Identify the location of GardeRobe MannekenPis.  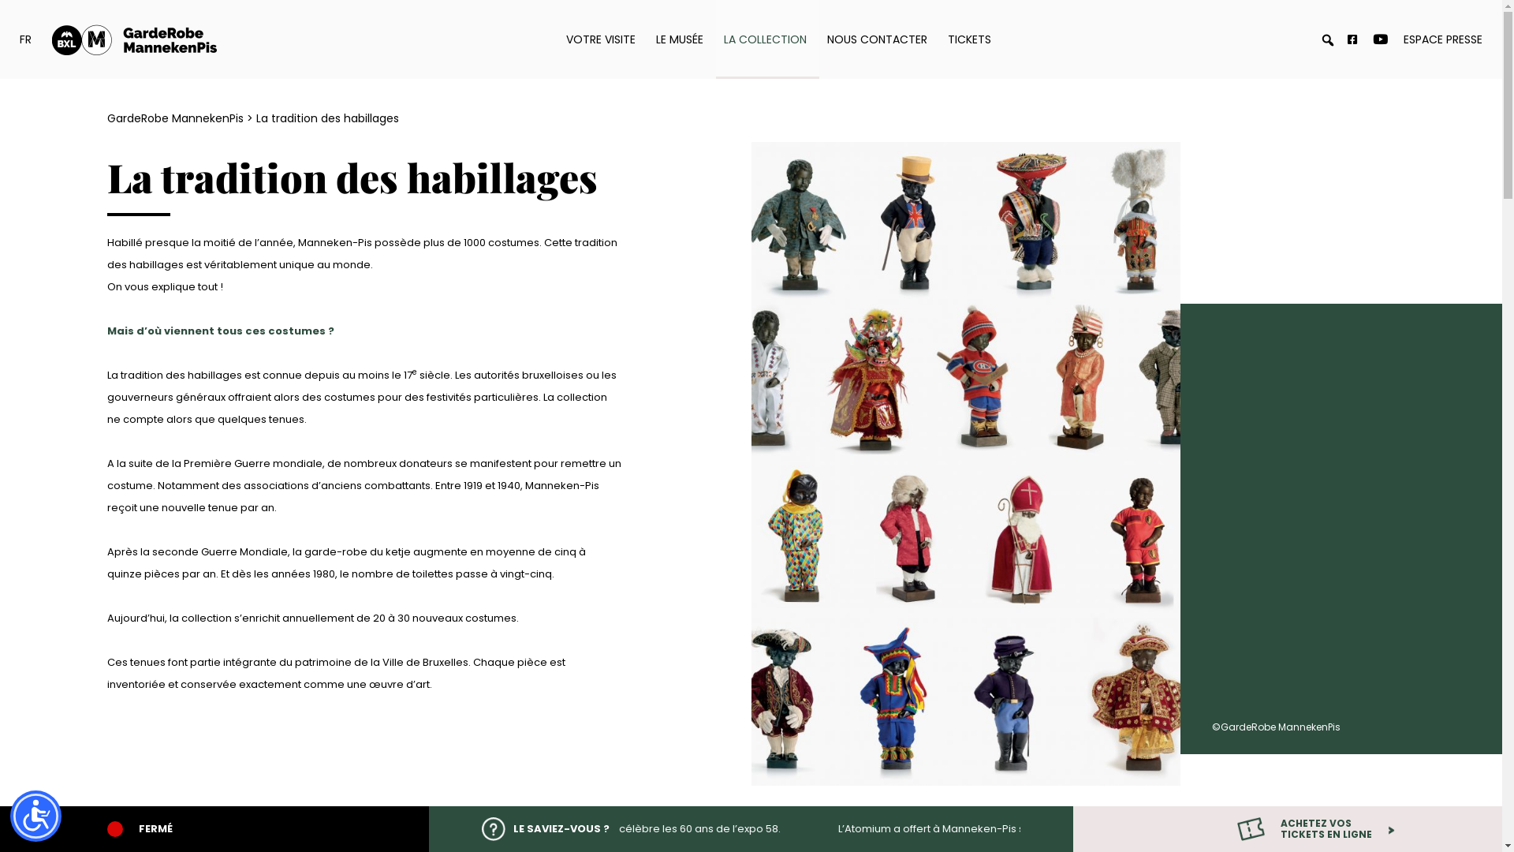
(175, 118).